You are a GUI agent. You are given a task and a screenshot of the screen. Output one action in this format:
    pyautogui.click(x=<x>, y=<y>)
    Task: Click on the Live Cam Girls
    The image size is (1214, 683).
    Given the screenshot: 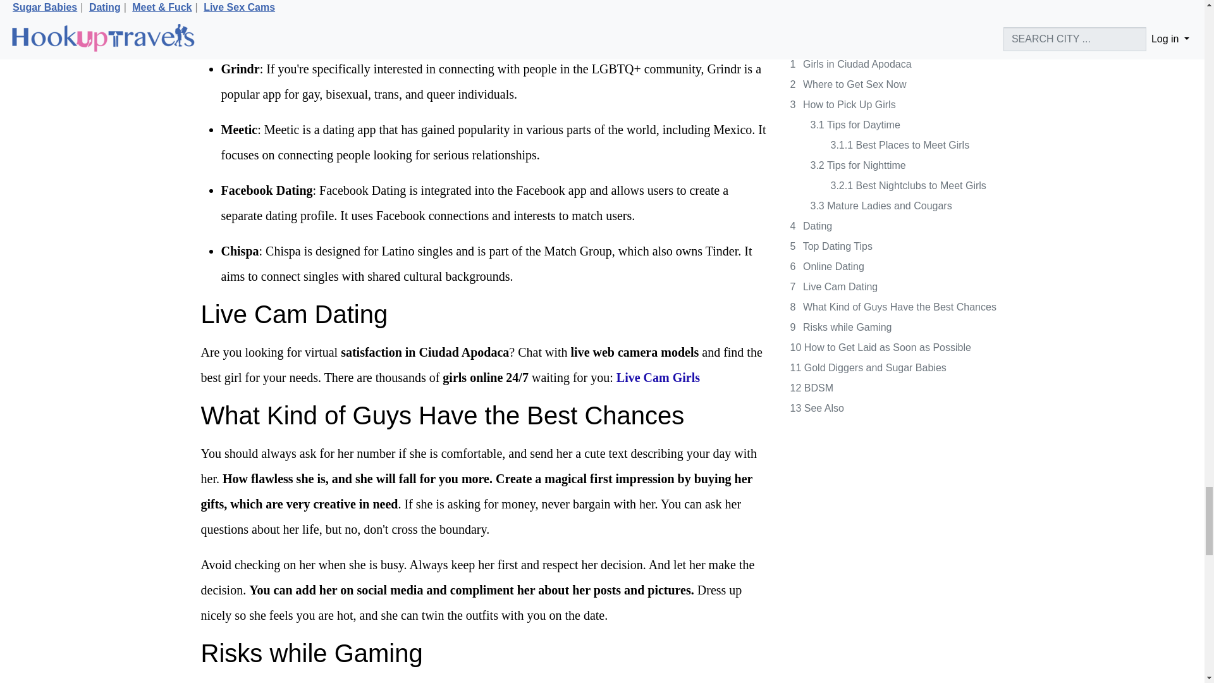 What is the action you would take?
    pyautogui.click(x=658, y=378)
    